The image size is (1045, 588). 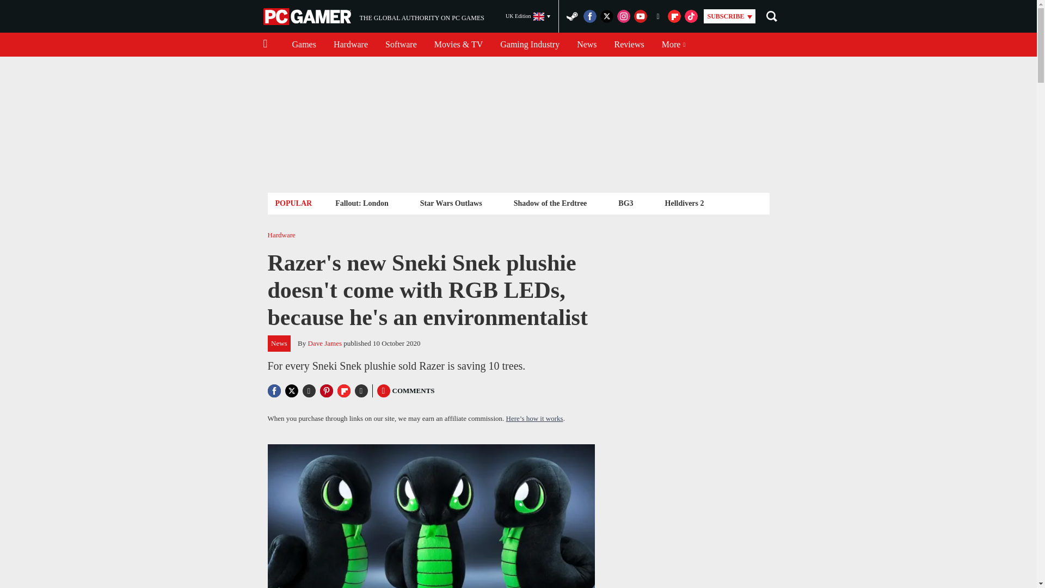 What do you see at coordinates (451, 203) in the screenshot?
I see `Star Wars Outlaws` at bounding box center [451, 203].